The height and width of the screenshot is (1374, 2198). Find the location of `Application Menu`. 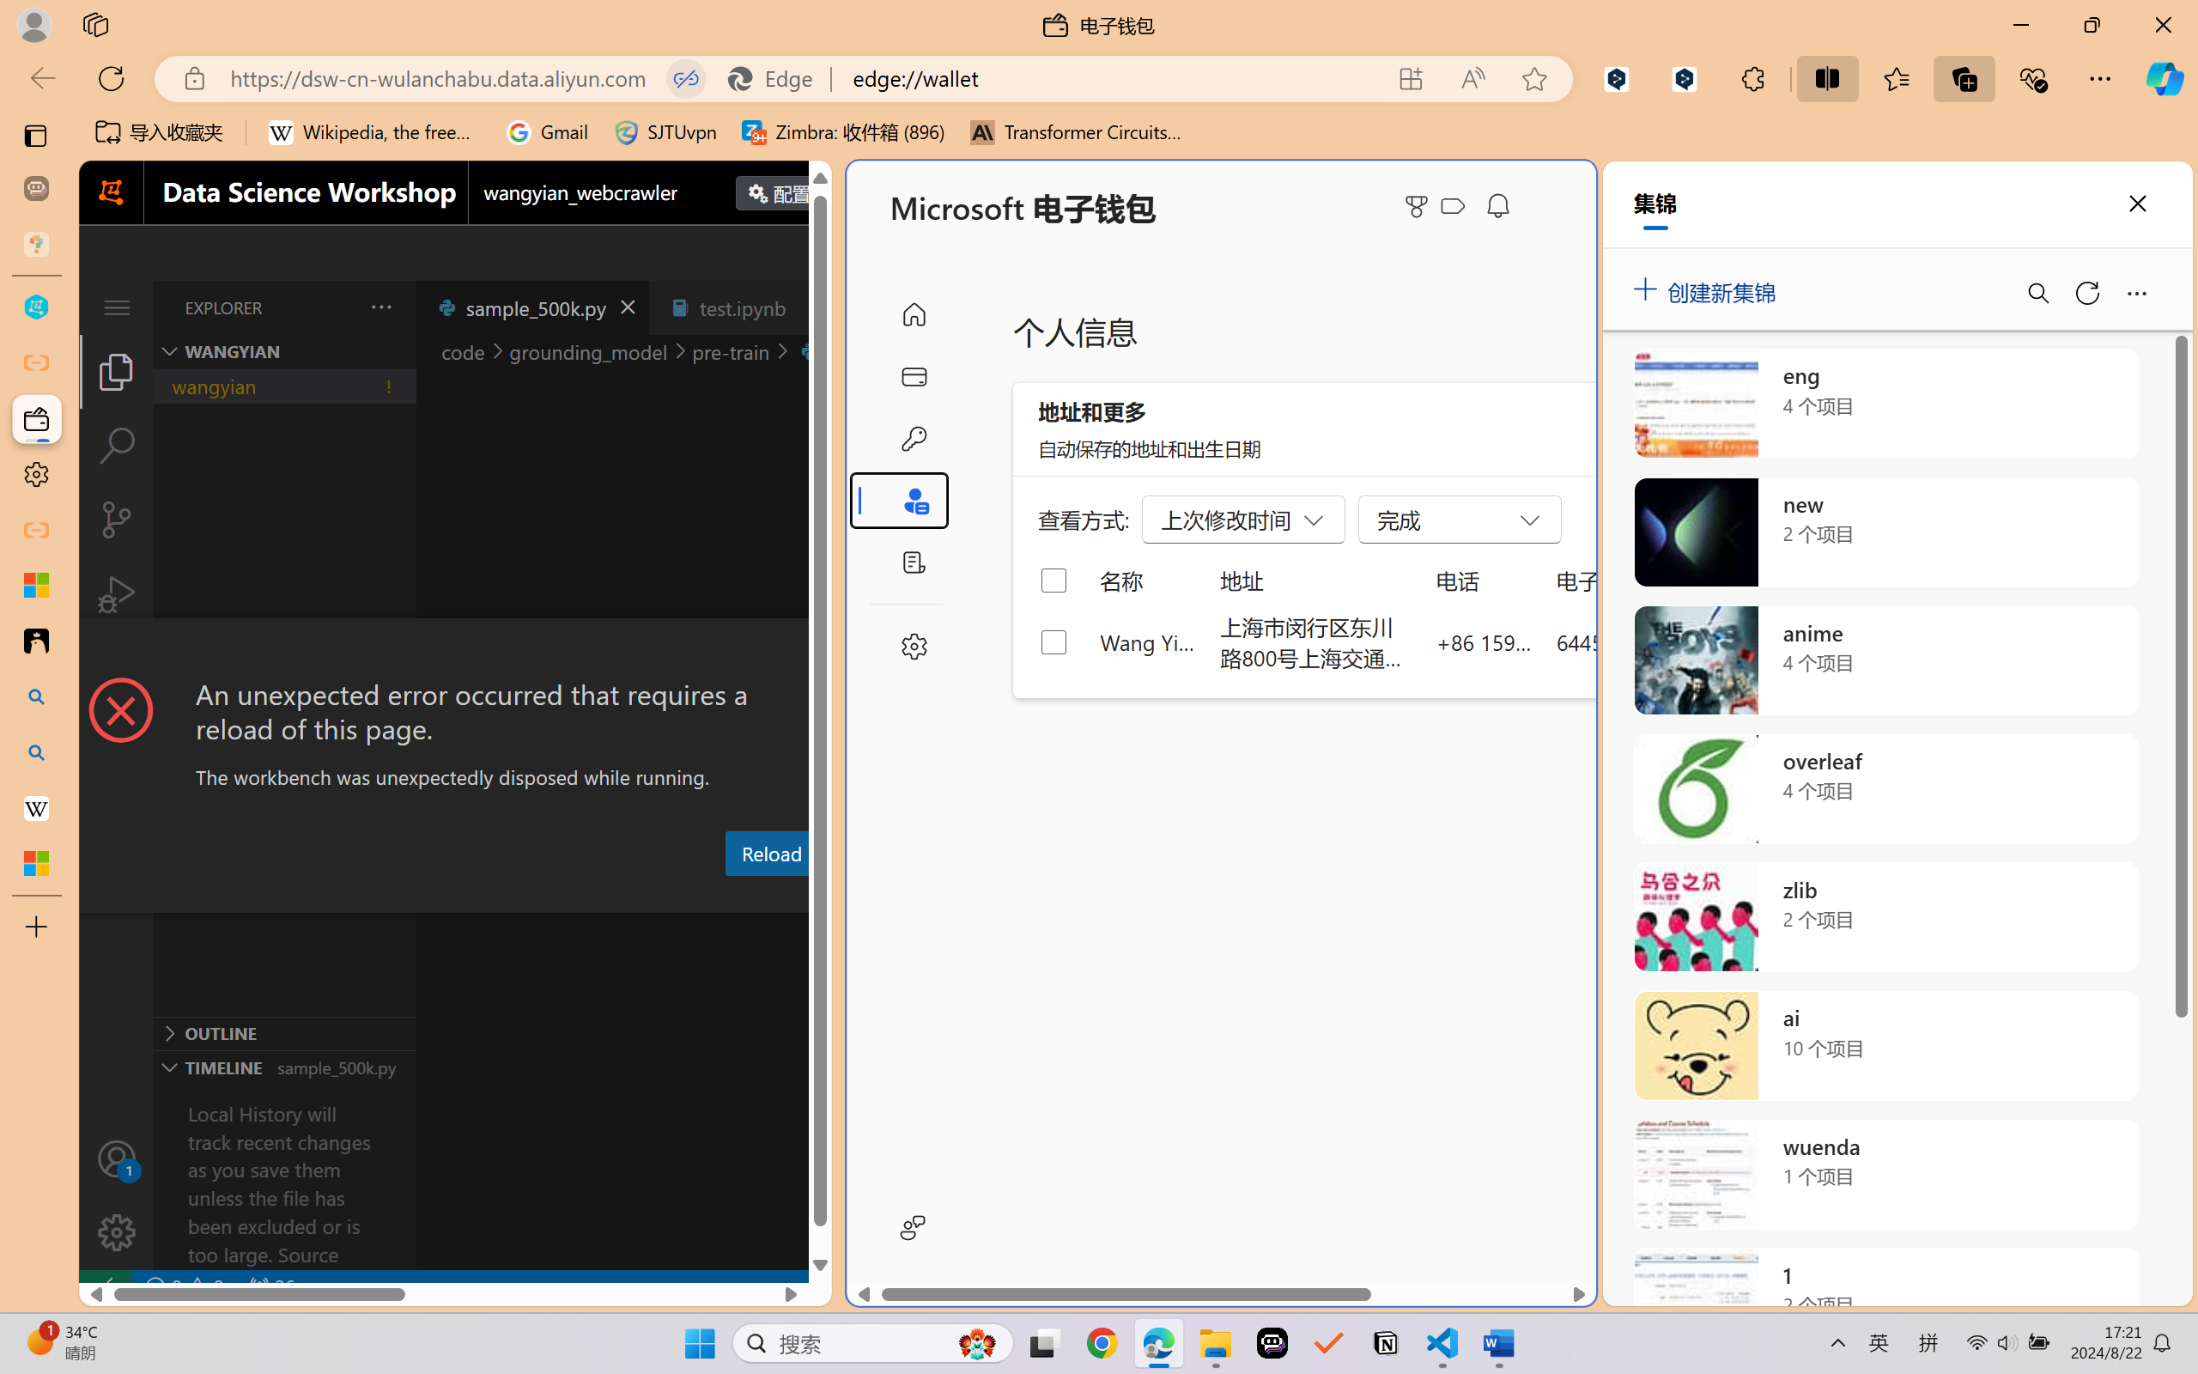

Application Menu is located at coordinates (117, 307).